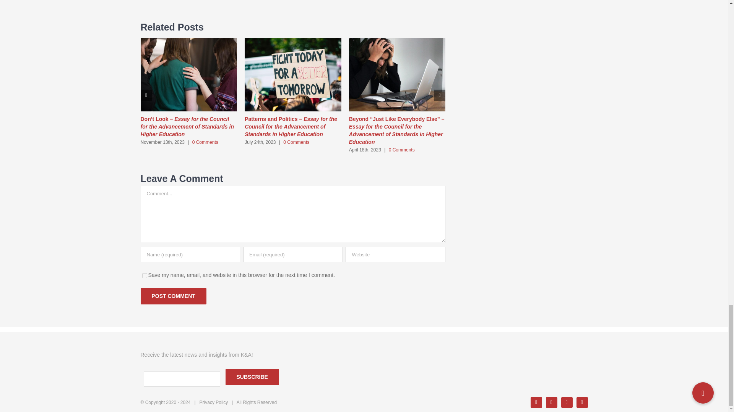 The image size is (734, 412). I want to click on yes, so click(145, 275).